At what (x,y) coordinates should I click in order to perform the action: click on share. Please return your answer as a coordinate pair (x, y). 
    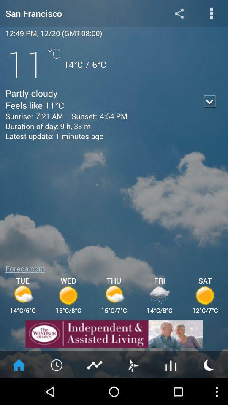
    Looking at the image, I should click on (179, 13).